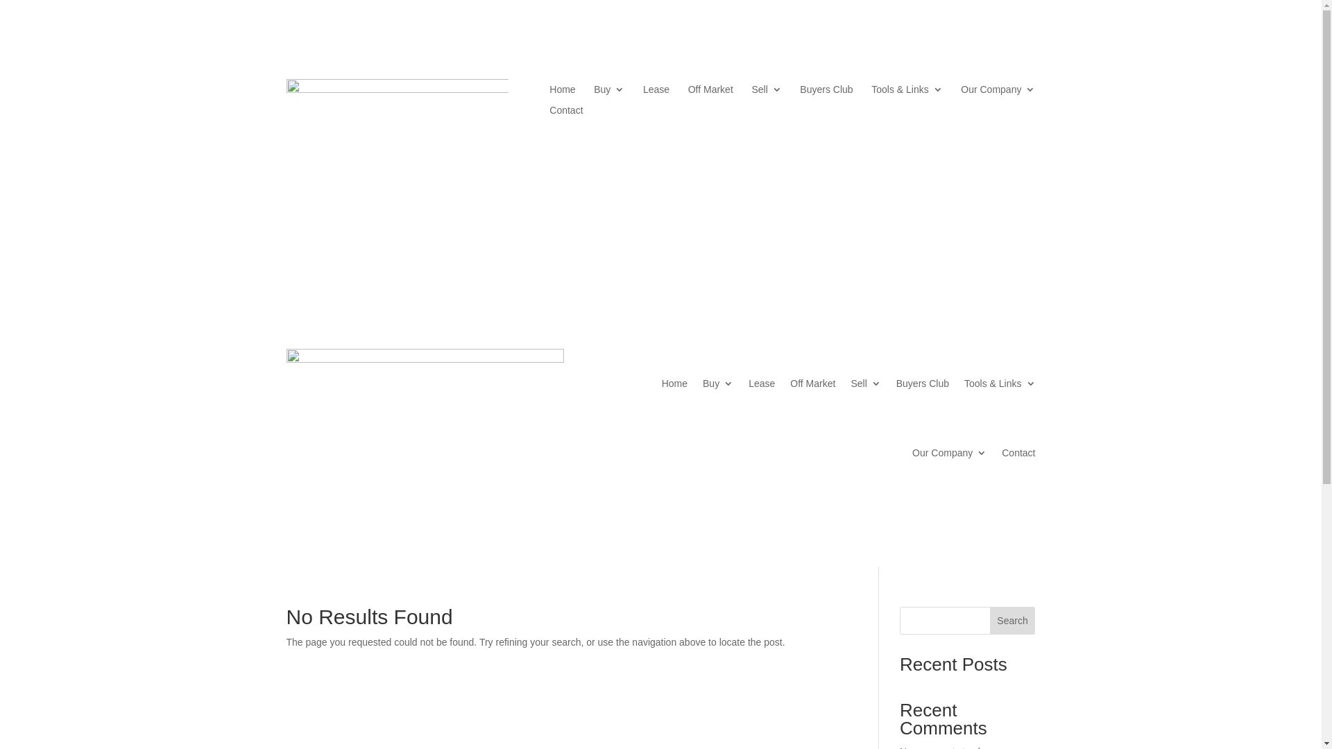 The width and height of the screenshot is (1332, 749). What do you see at coordinates (923, 384) in the screenshot?
I see `Buyers Club` at bounding box center [923, 384].